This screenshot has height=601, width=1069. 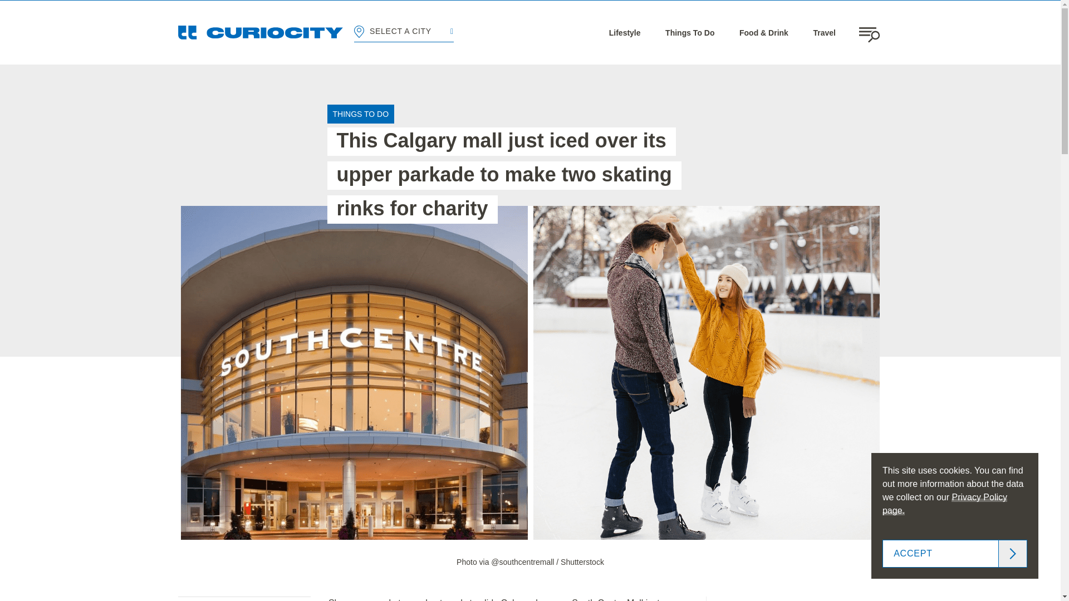 What do you see at coordinates (689, 32) in the screenshot?
I see `Things To Do` at bounding box center [689, 32].